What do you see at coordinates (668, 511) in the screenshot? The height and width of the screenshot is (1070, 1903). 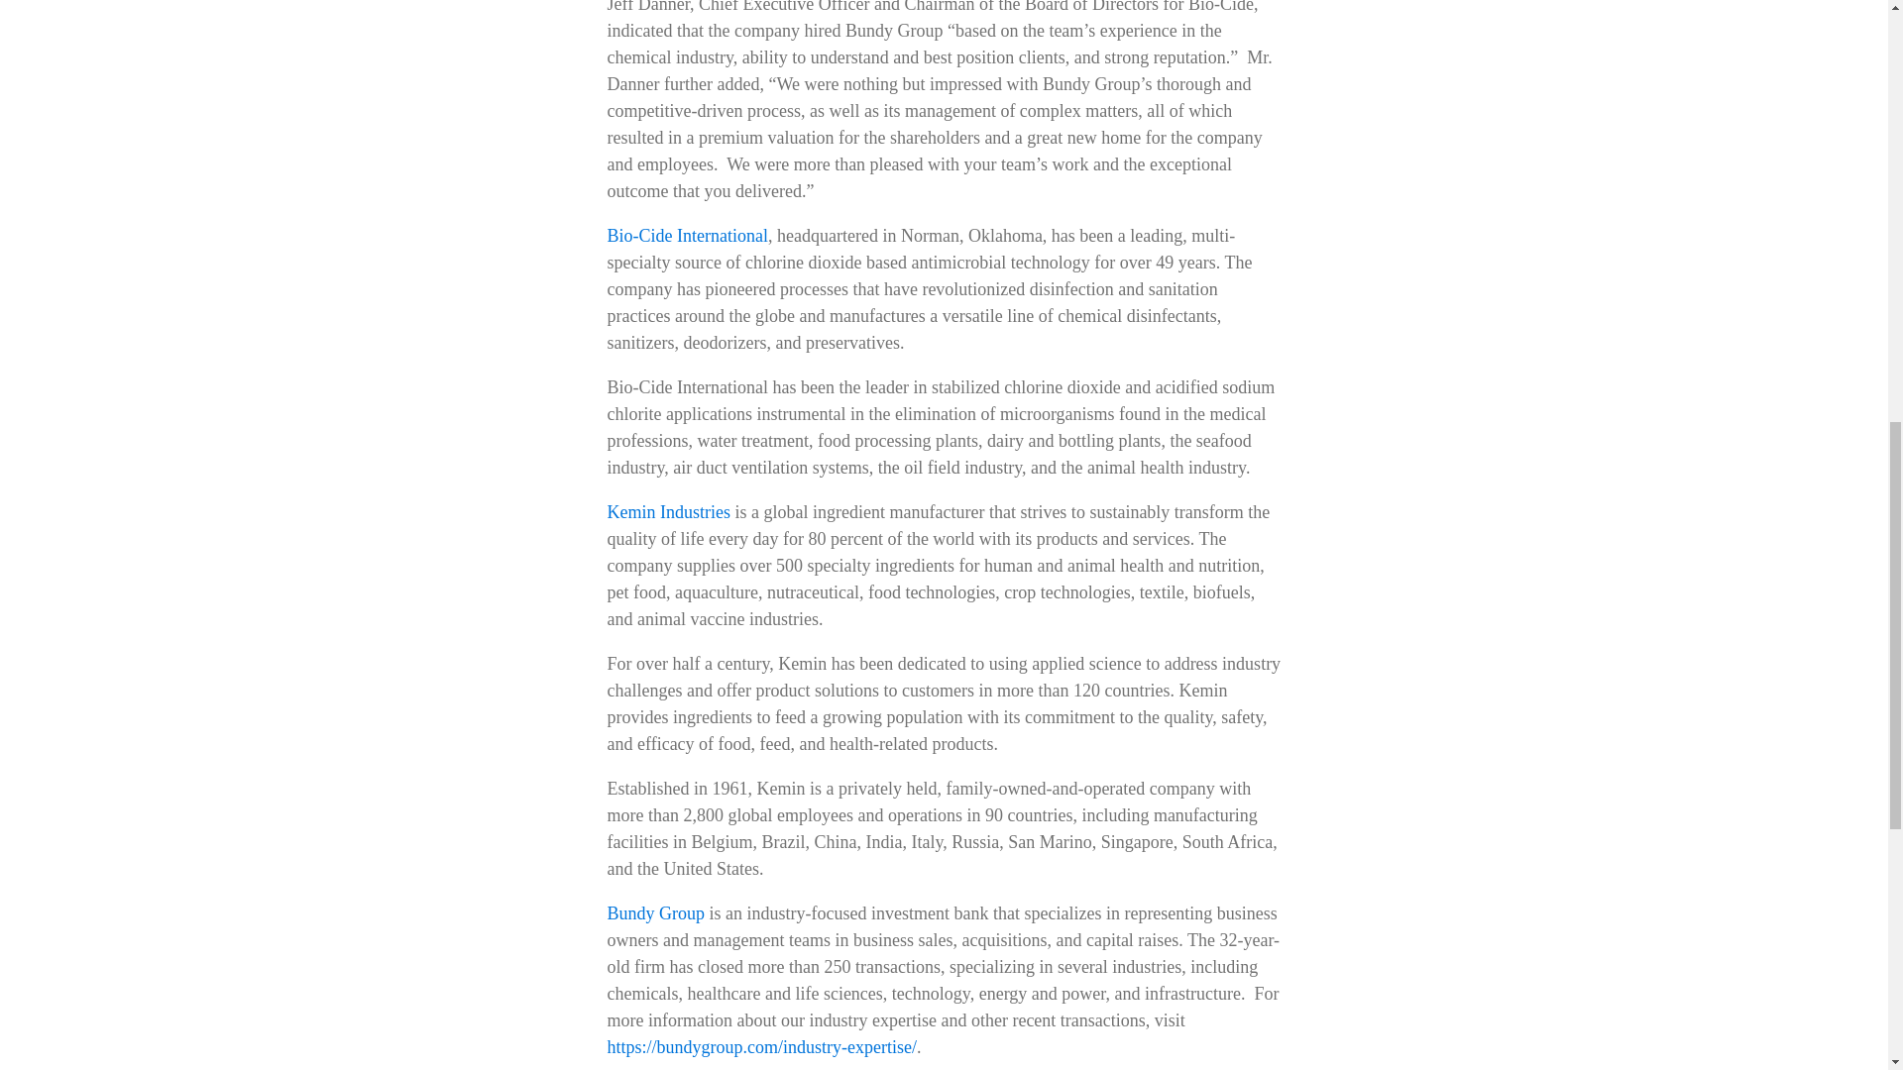 I see `Kemin Industries` at bounding box center [668, 511].